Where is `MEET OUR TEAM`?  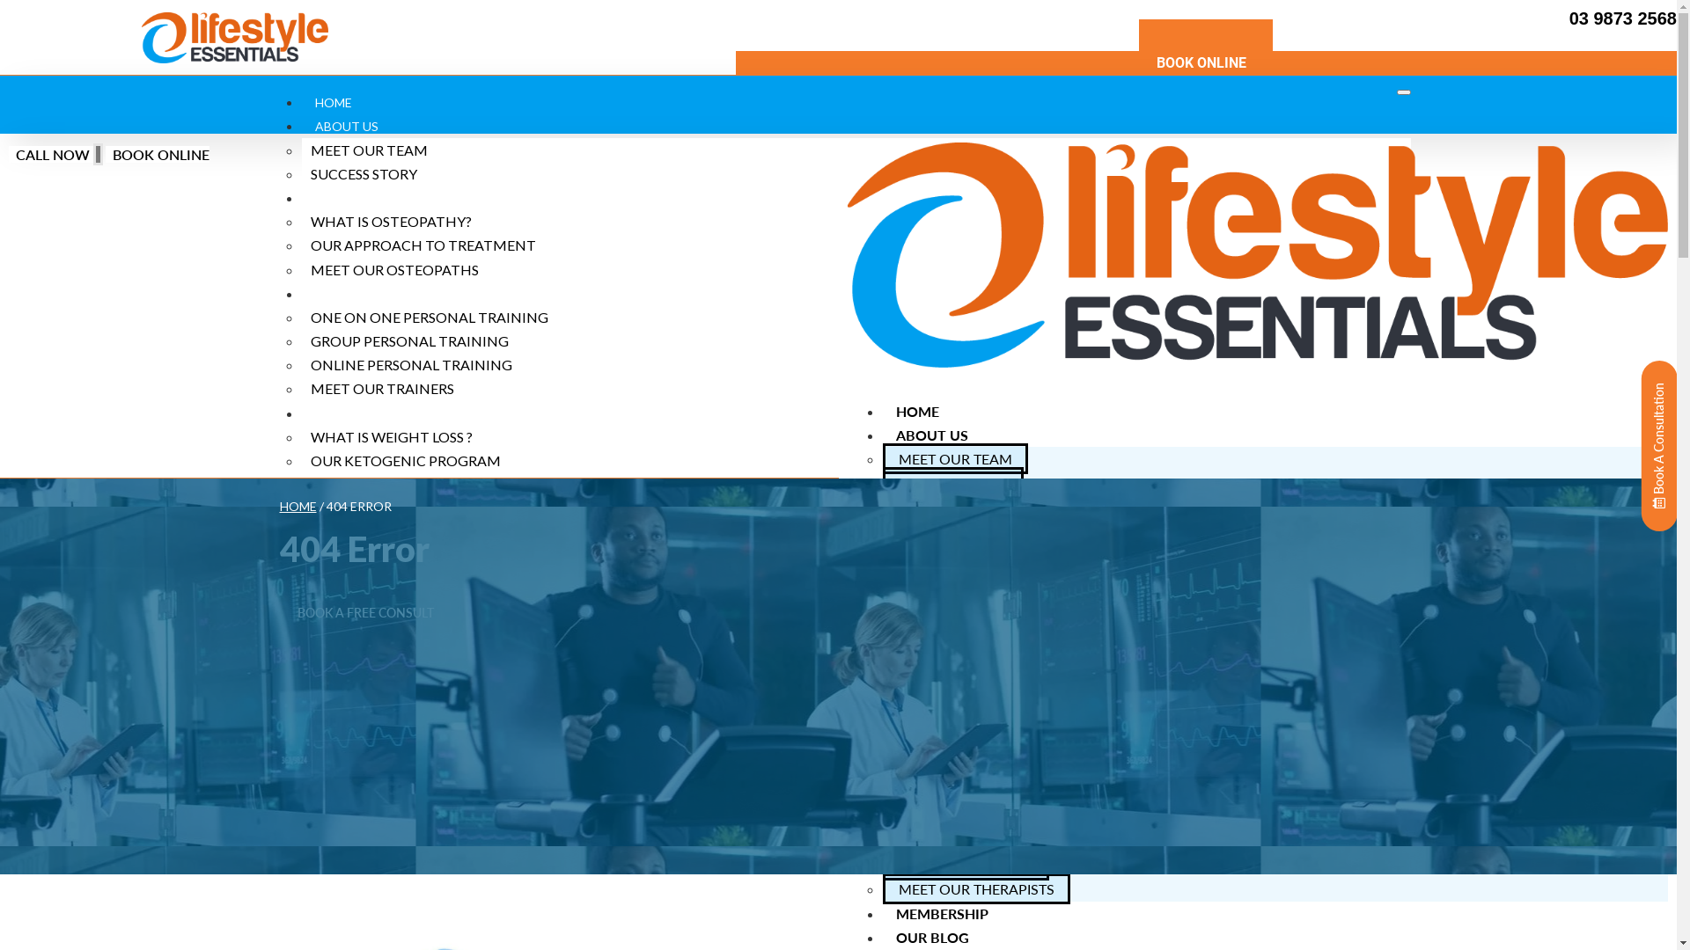
MEET OUR TEAM is located at coordinates (954, 459).